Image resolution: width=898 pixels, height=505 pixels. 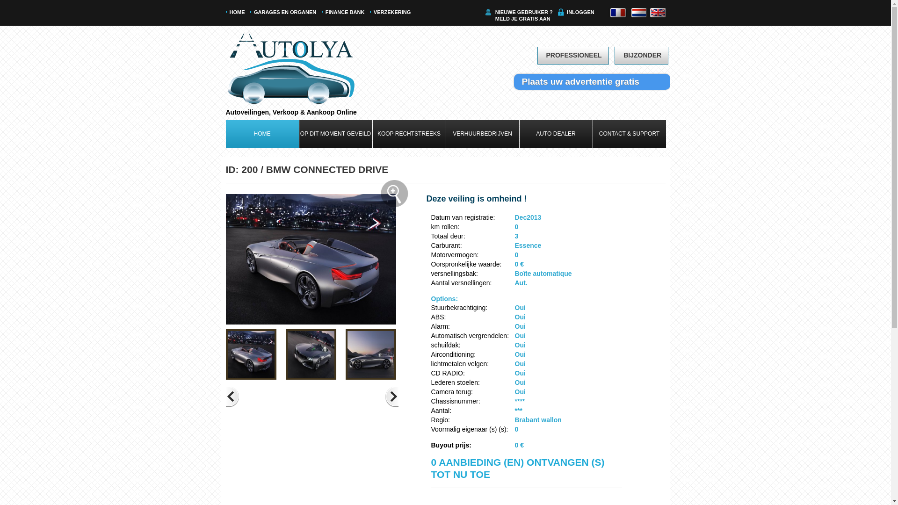 I want to click on OP DIT MOMENT GEVEILD, so click(x=336, y=134).